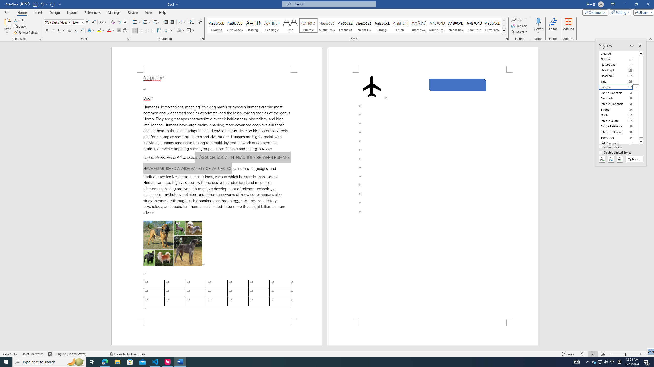 The image size is (654, 367). Describe the element at coordinates (624, 4) in the screenshot. I see `Minimize` at that location.